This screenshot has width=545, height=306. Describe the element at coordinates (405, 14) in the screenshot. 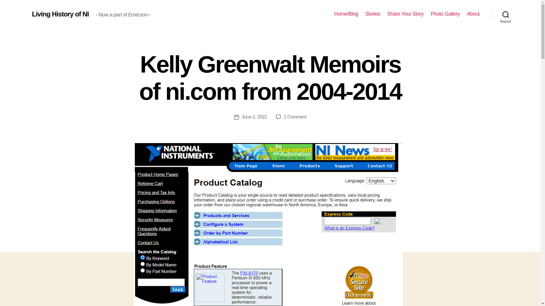

I see `Share Your Story` at that location.